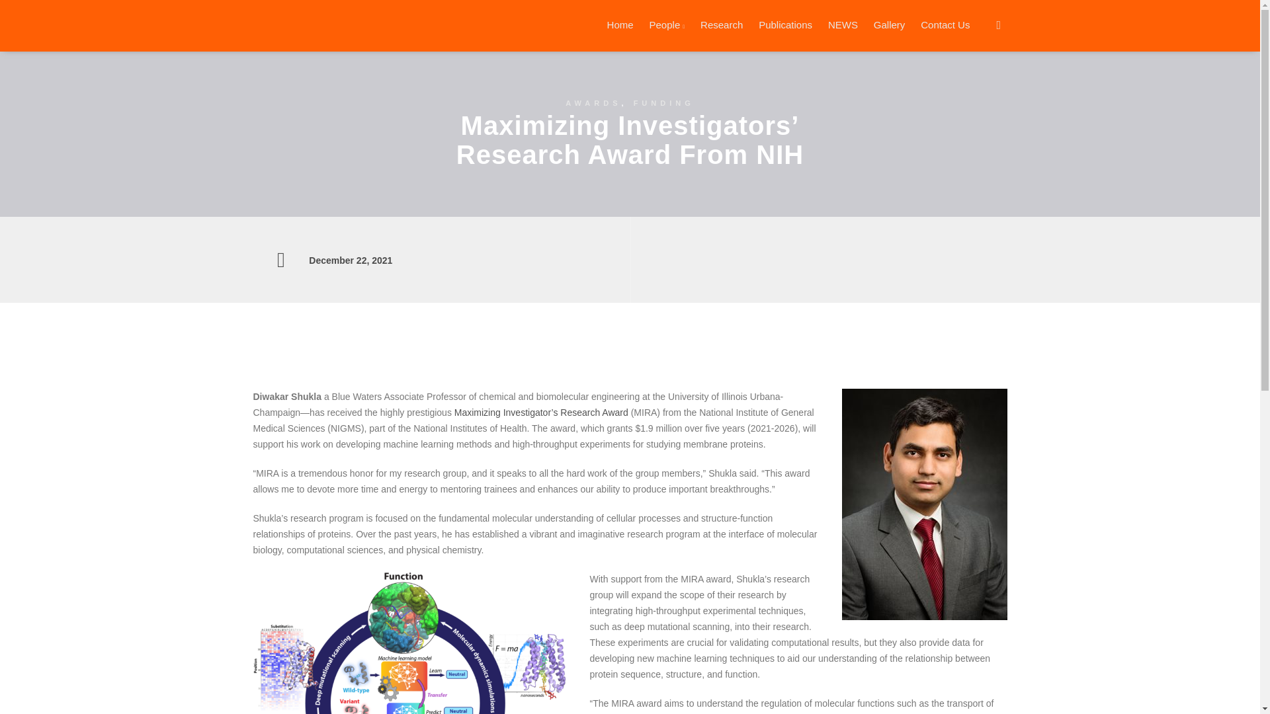 The height and width of the screenshot is (714, 1270). I want to click on Publications, so click(780, 24).